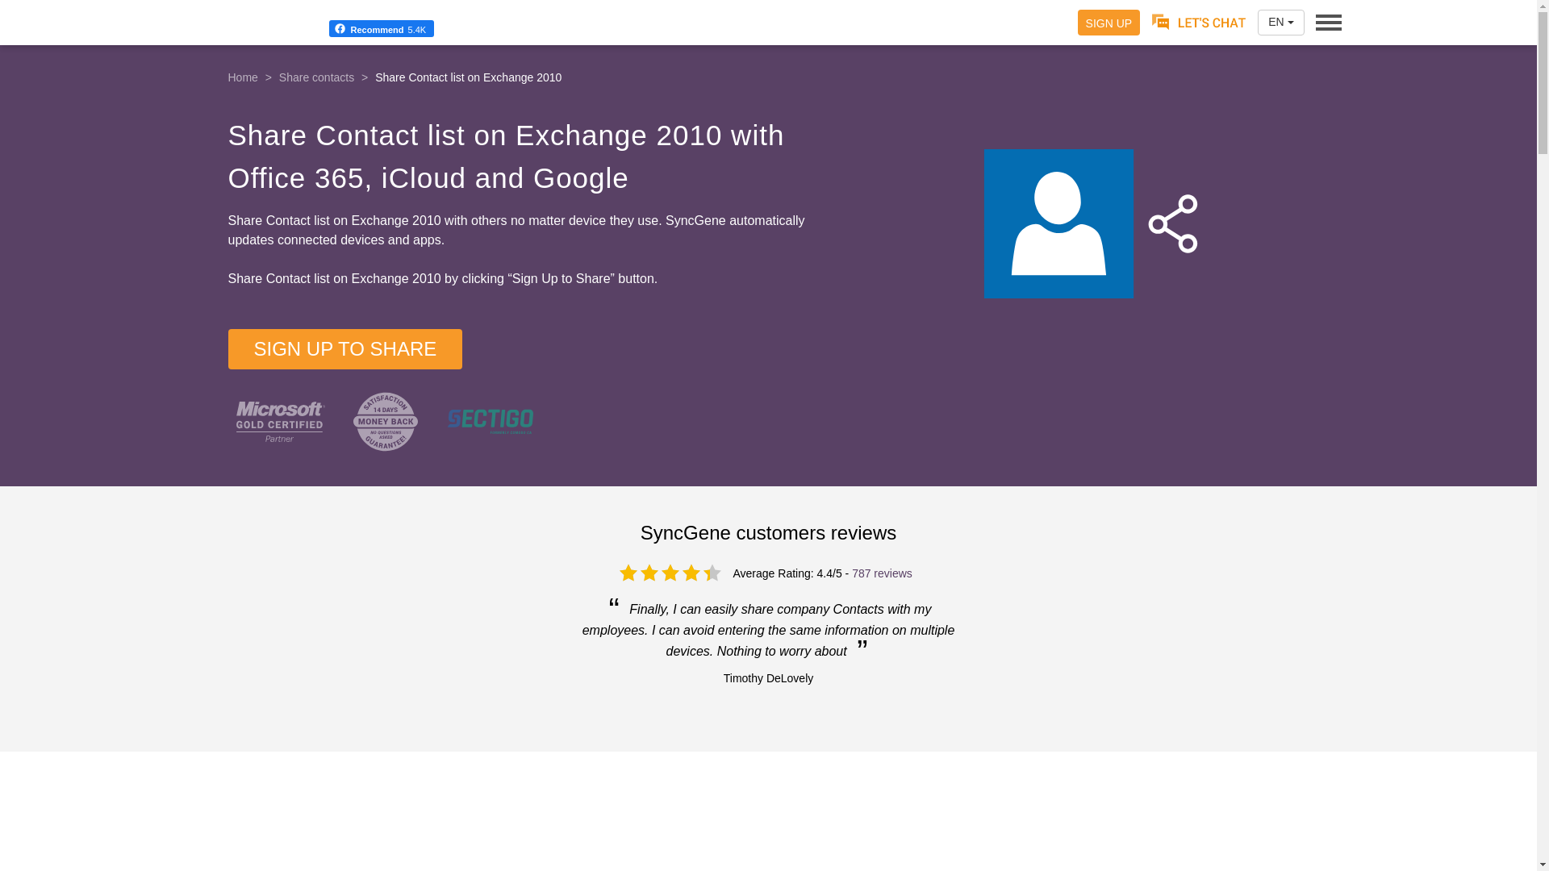  What do you see at coordinates (1281, 23) in the screenshot?
I see `EN` at bounding box center [1281, 23].